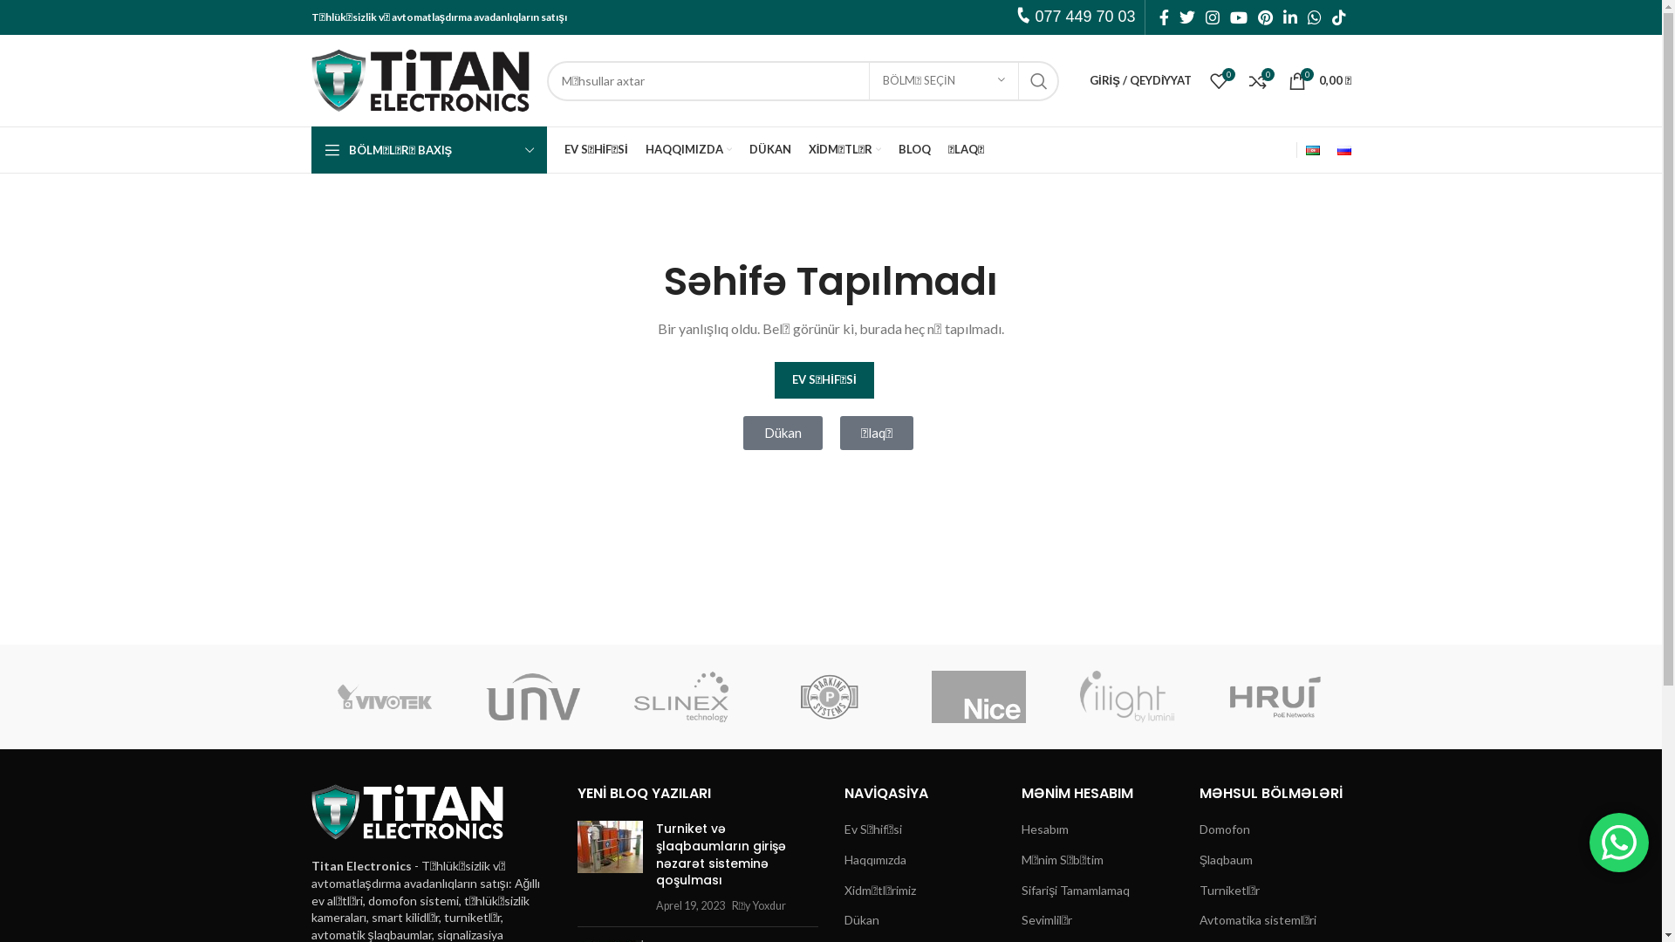 The height and width of the screenshot is (942, 1675). Describe the element at coordinates (1226, 829) in the screenshot. I see `Domofon` at that location.